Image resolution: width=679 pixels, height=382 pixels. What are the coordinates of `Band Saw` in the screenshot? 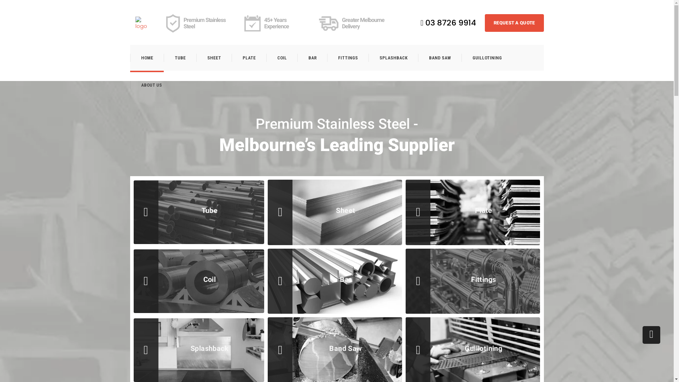 It's located at (346, 348).